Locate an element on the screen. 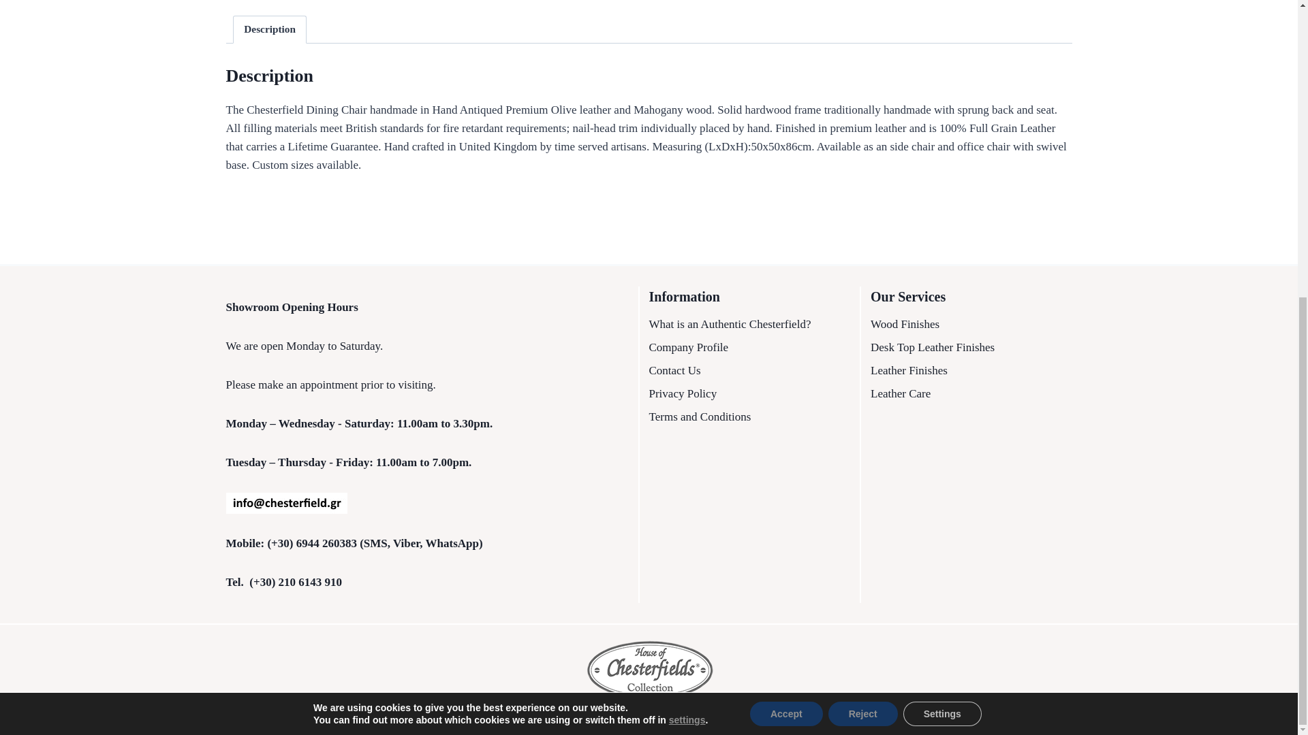 This screenshot has width=1308, height=735. Company Profile is located at coordinates (749, 348).